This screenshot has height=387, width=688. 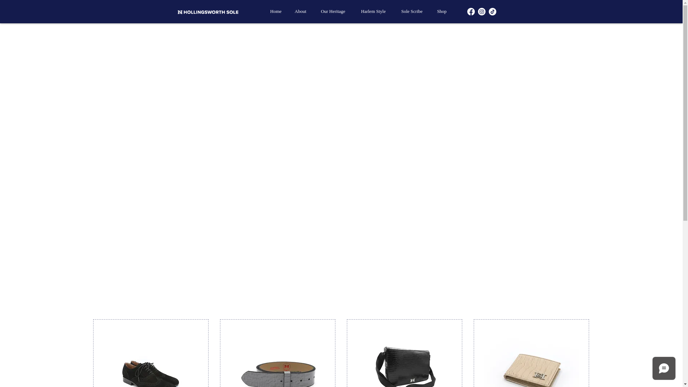 What do you see at coordinates (373, 11) in the screenshot?
I see `Harlem Style` at bounding box center [373, 11].